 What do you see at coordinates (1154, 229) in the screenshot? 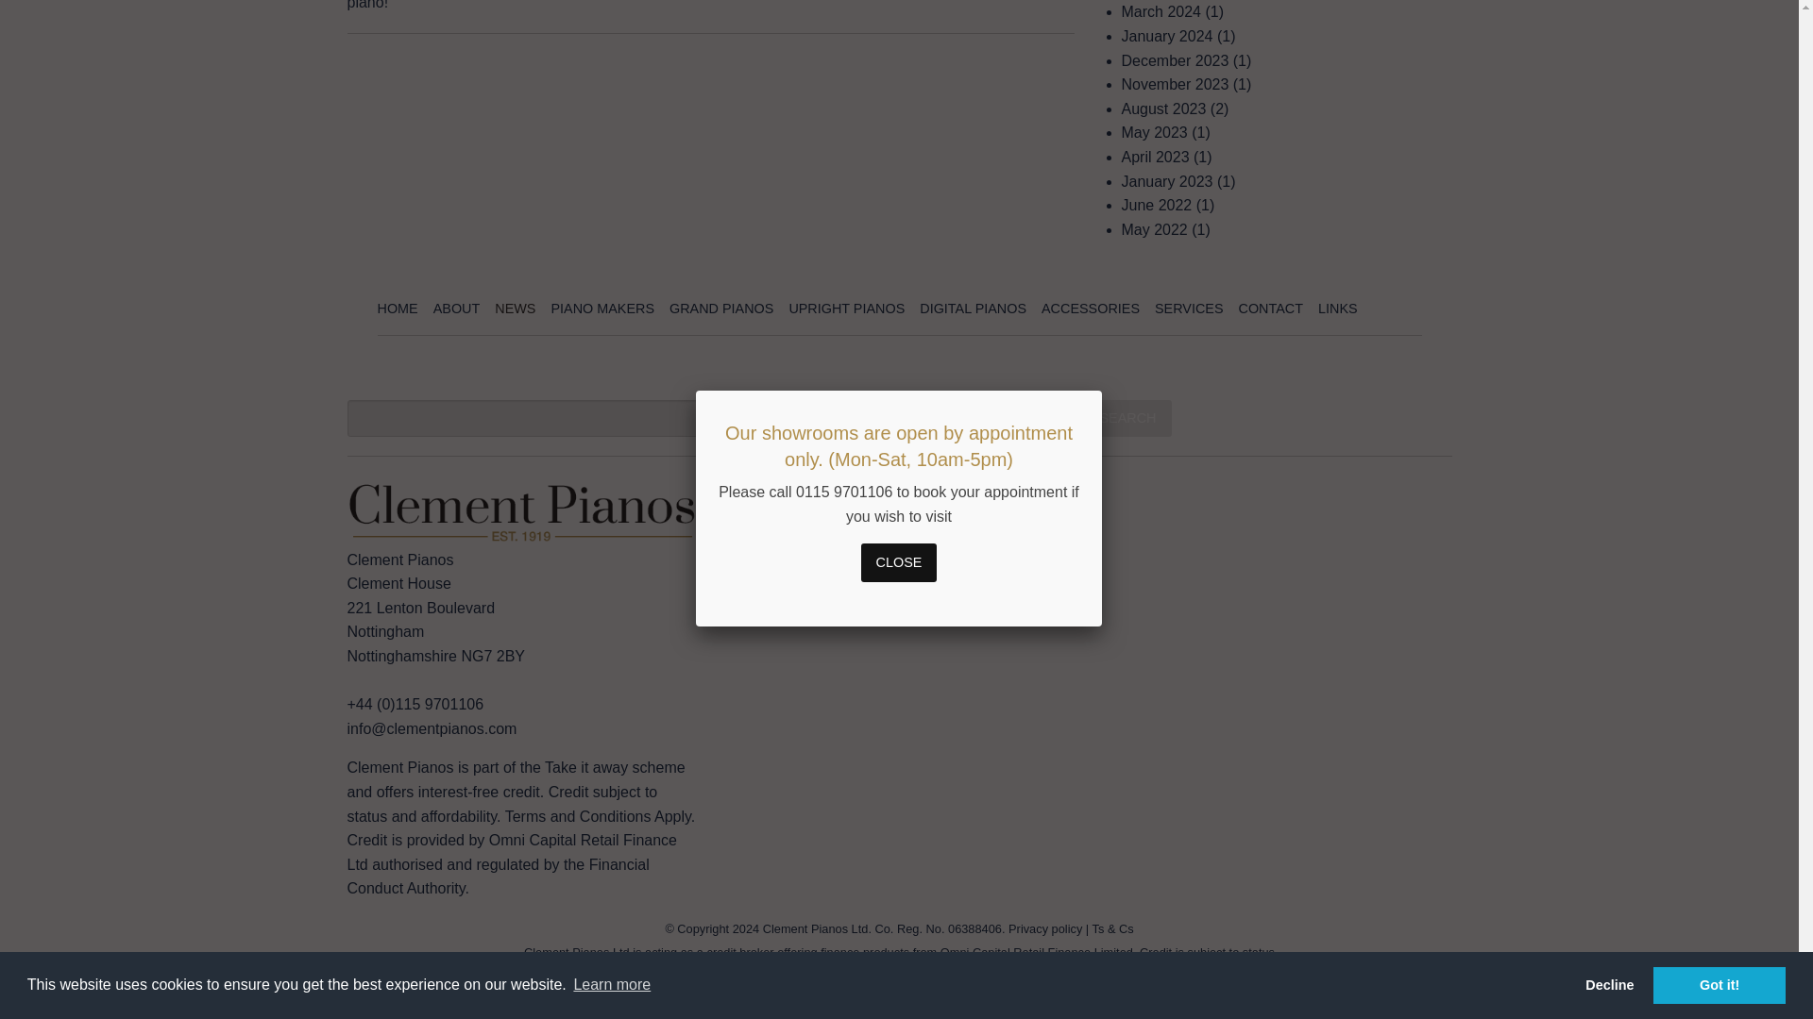
I see `May 2022` at bounding box center [1154, 229].